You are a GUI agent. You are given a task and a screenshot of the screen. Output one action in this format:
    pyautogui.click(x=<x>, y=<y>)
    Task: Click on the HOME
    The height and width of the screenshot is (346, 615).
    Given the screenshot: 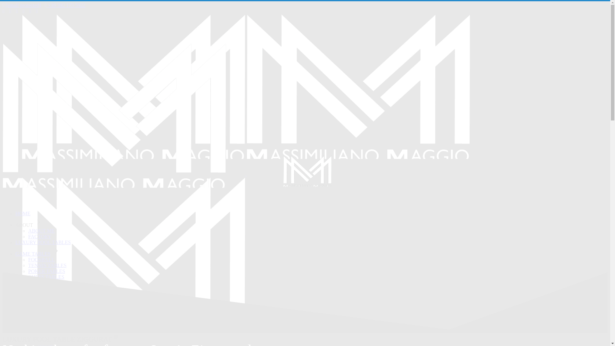 What is the action you would take?
    pyautogui.click(x=45, y=345)
    